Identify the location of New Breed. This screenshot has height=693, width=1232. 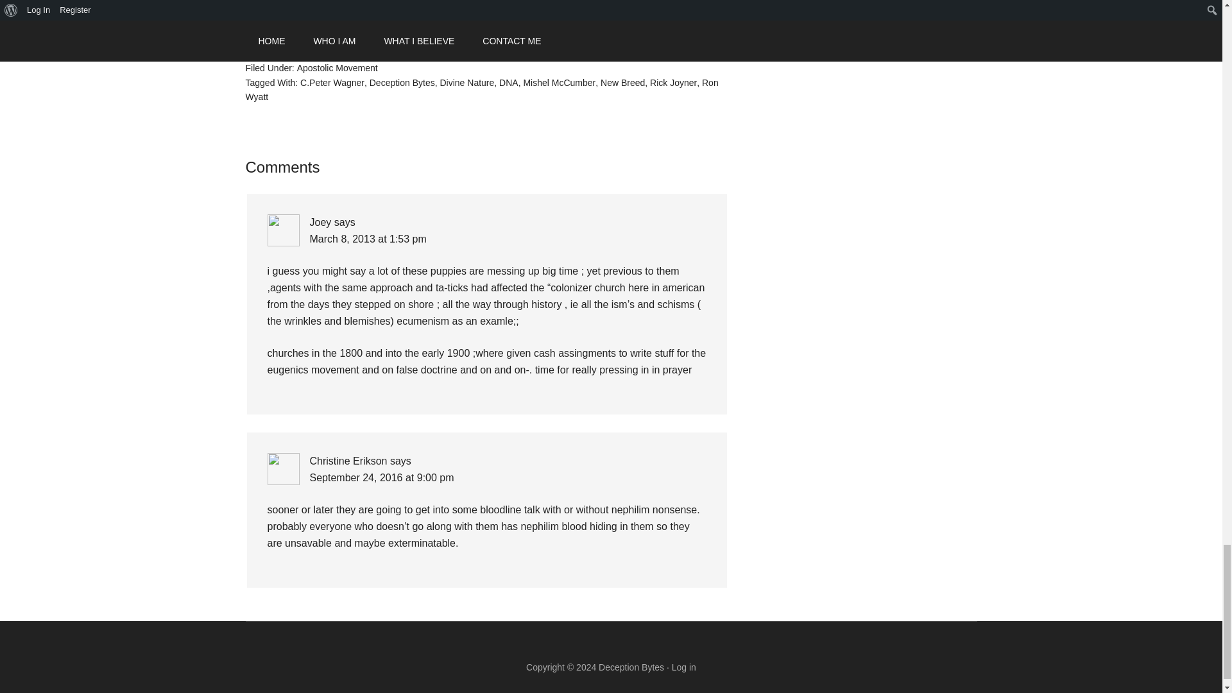
(622, 82).